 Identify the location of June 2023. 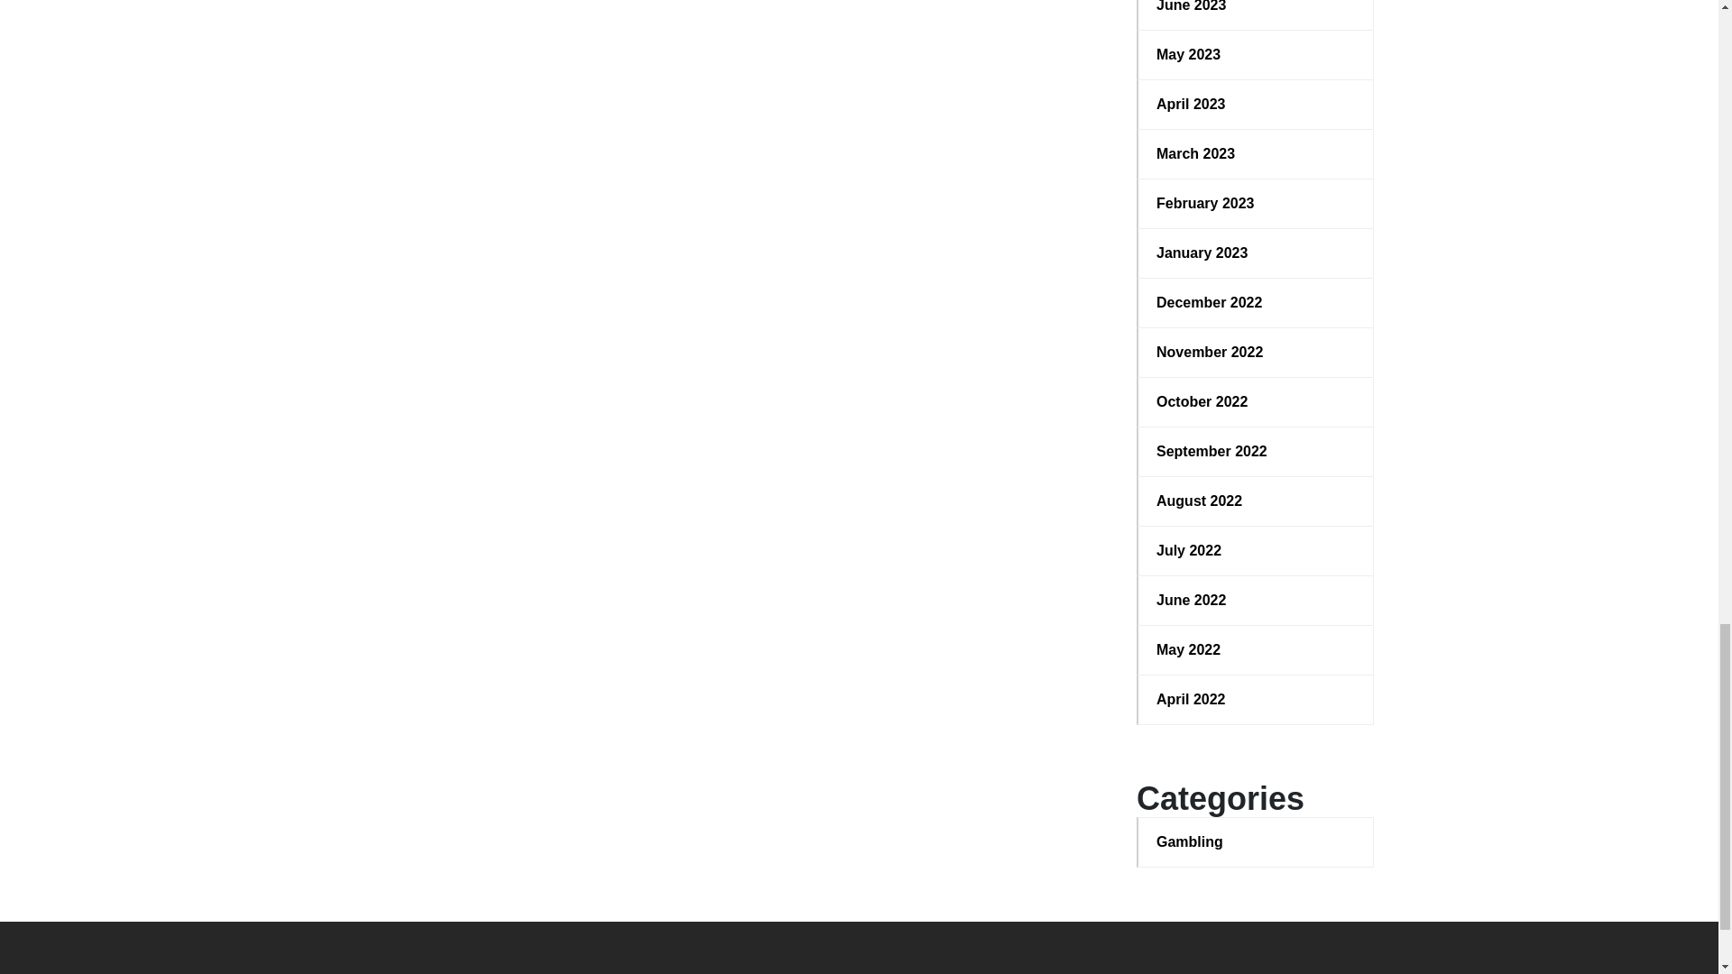
(1256, 8).